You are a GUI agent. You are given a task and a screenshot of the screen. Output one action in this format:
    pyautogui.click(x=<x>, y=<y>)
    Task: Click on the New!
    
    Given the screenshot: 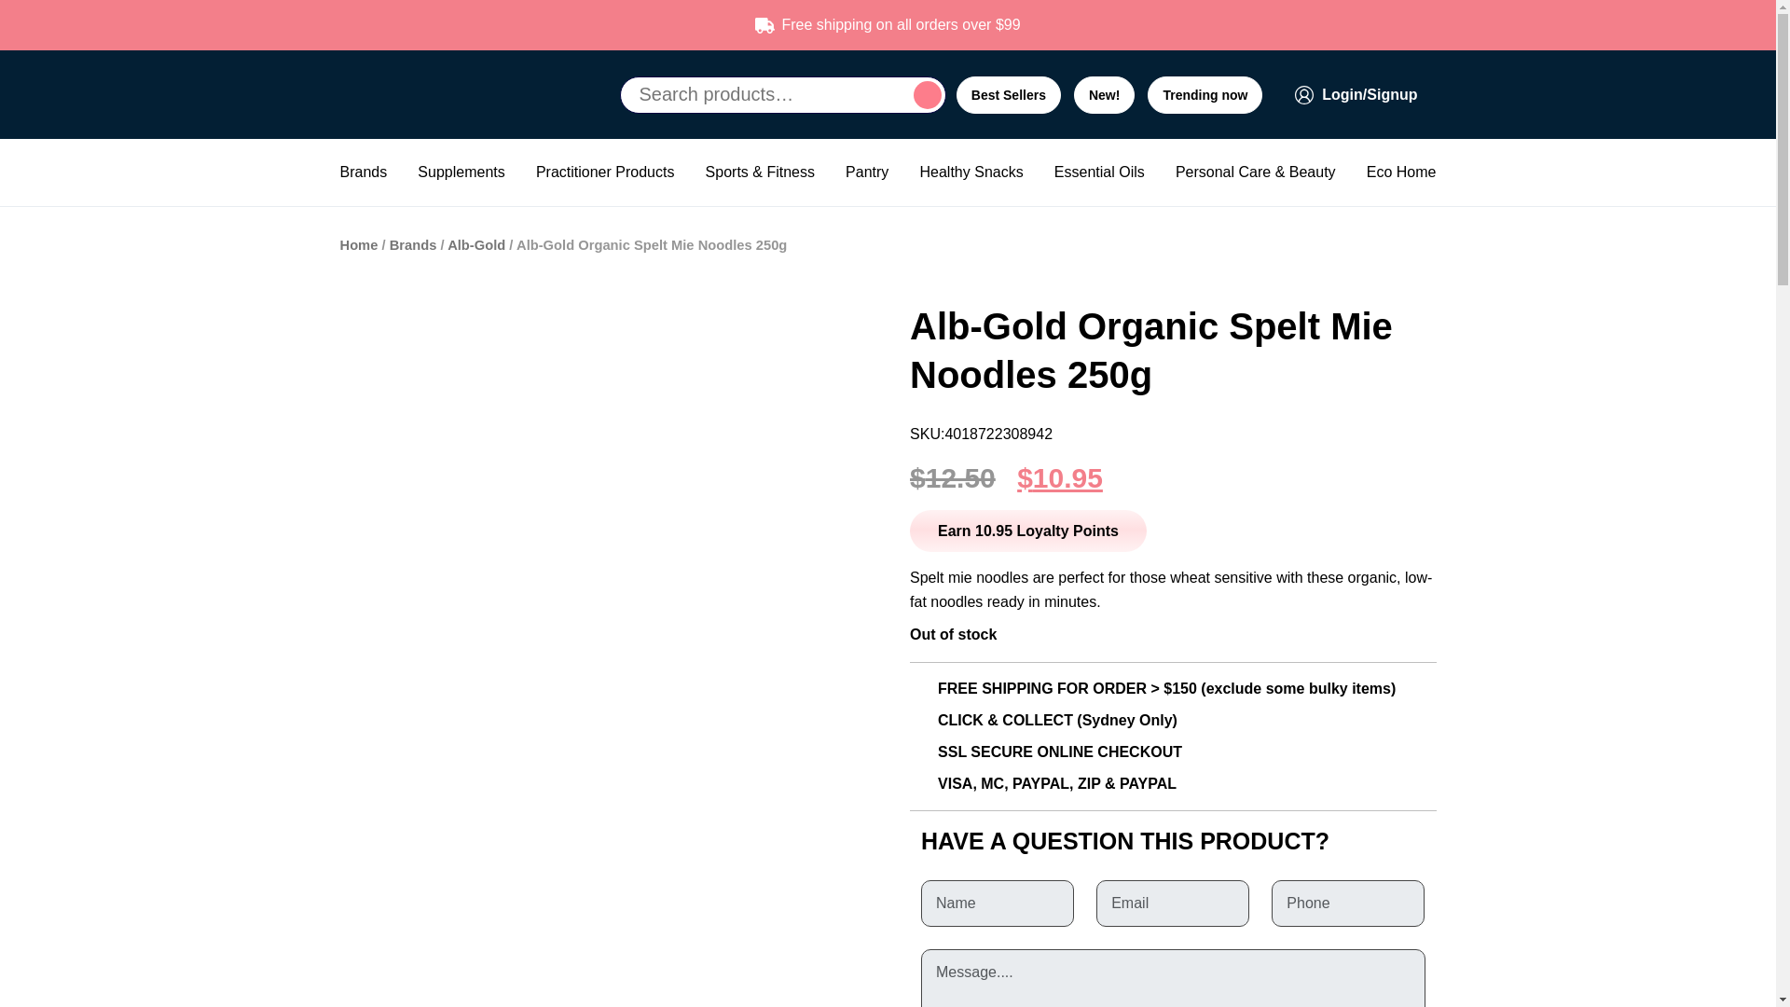 What is the action you would take?
    pyautogui.click(x=1104, y=95)
    